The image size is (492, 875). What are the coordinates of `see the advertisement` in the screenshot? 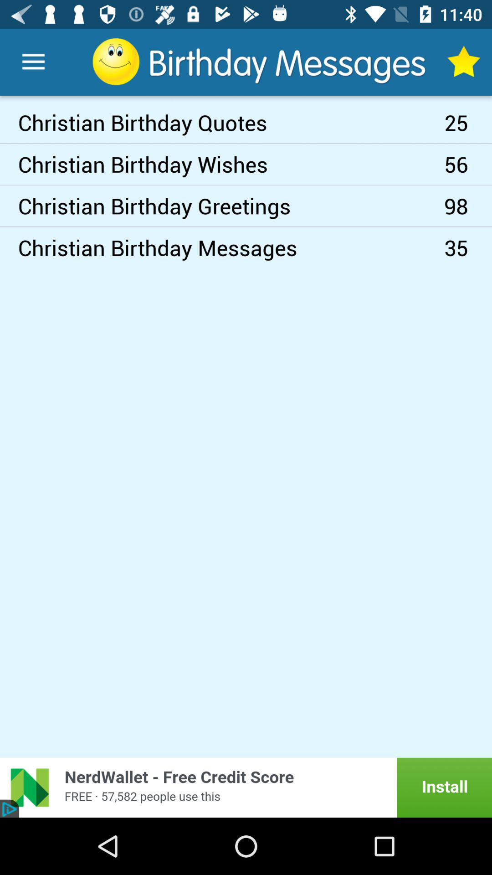 It's located at (246, 787).